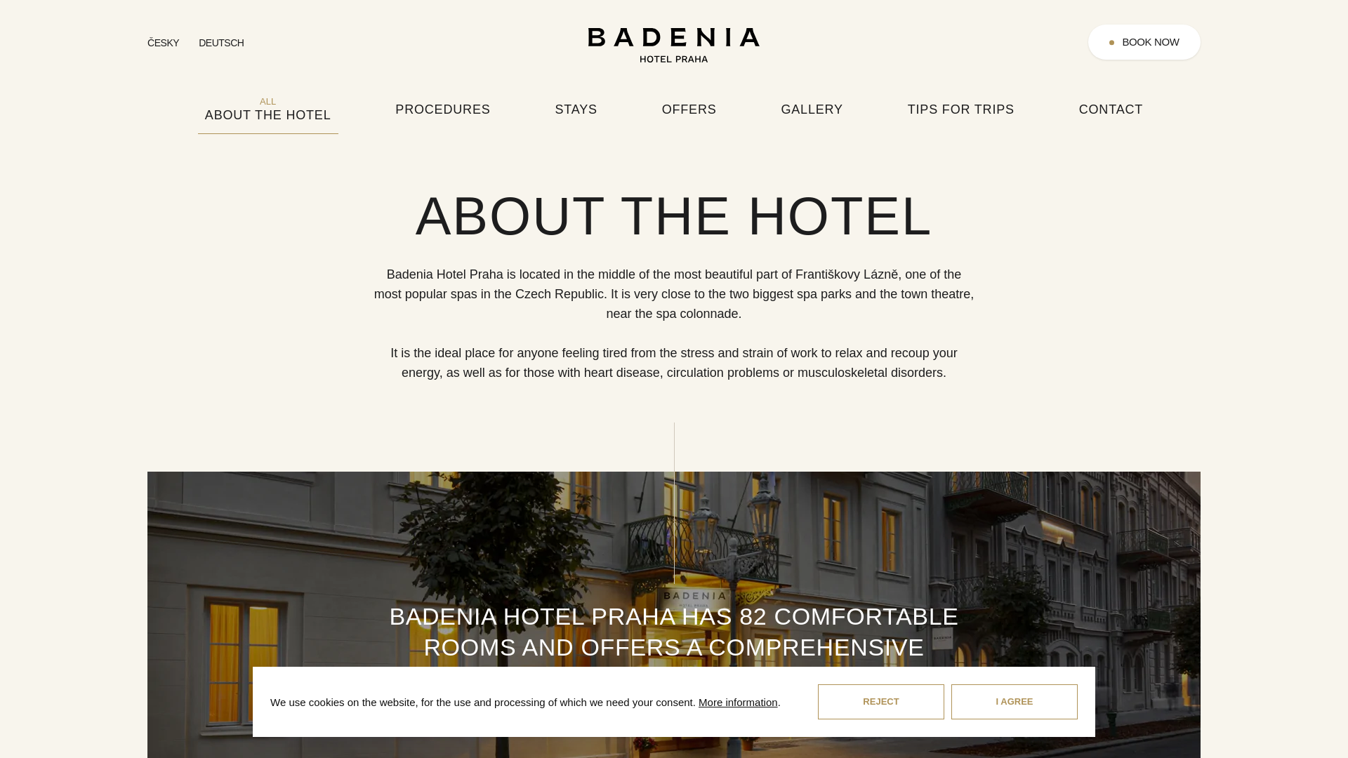  Describe the element at coordinates (576, 109) in the screenshot. I see `STAYS` at that location.